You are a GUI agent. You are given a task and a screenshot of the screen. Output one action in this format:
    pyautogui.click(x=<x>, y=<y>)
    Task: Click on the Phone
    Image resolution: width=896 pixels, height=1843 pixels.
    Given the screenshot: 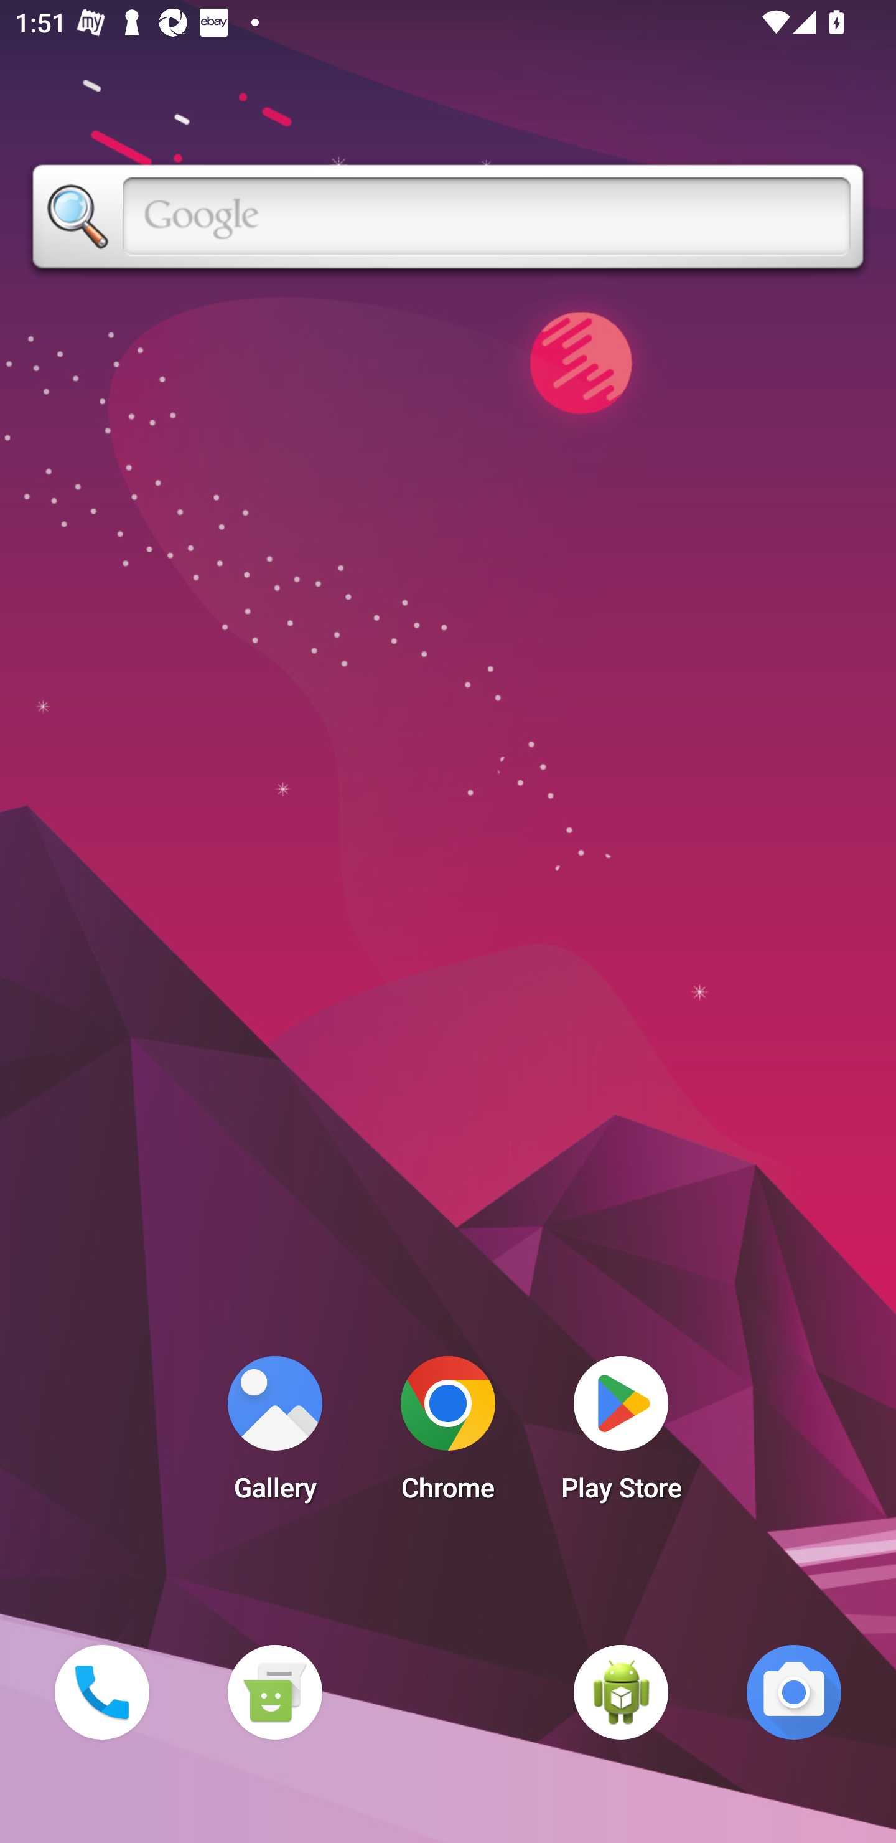 What is the action you would take?
    pyautogui.click(x=101, y=1692)
    